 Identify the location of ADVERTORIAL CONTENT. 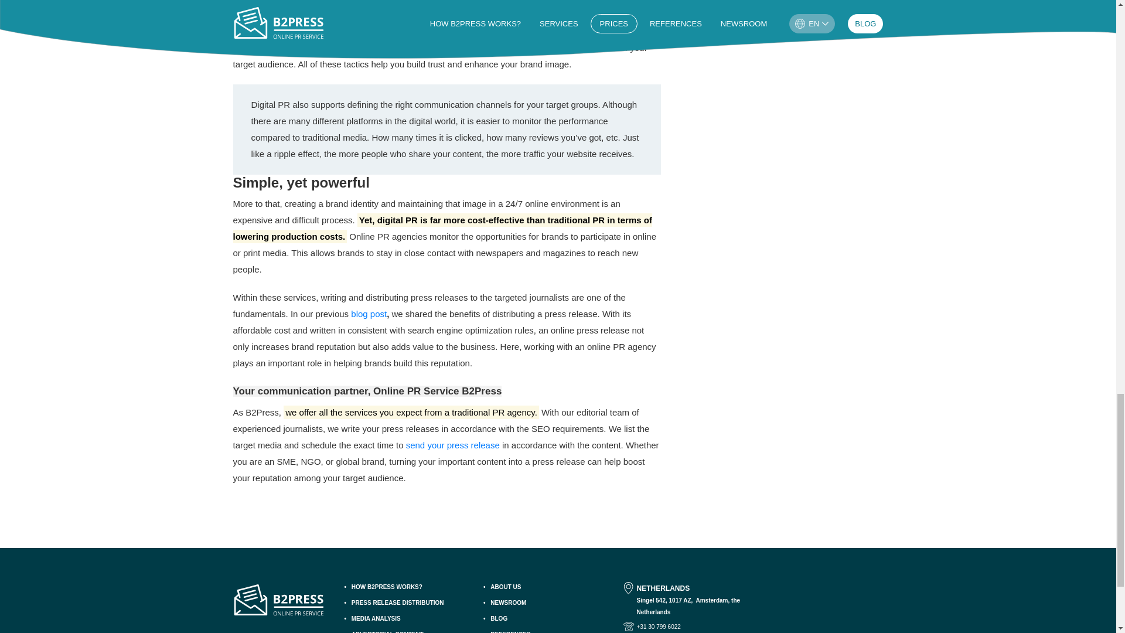
(409, 632).